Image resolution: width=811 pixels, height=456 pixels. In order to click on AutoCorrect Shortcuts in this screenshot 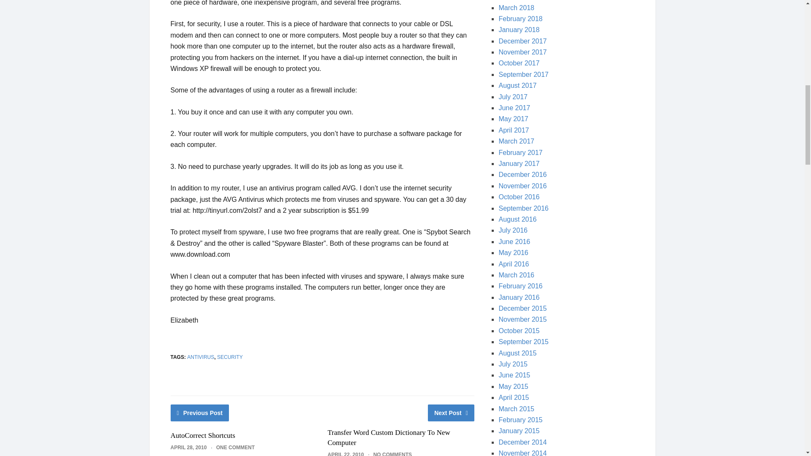, I will do `click(203, 435)`.